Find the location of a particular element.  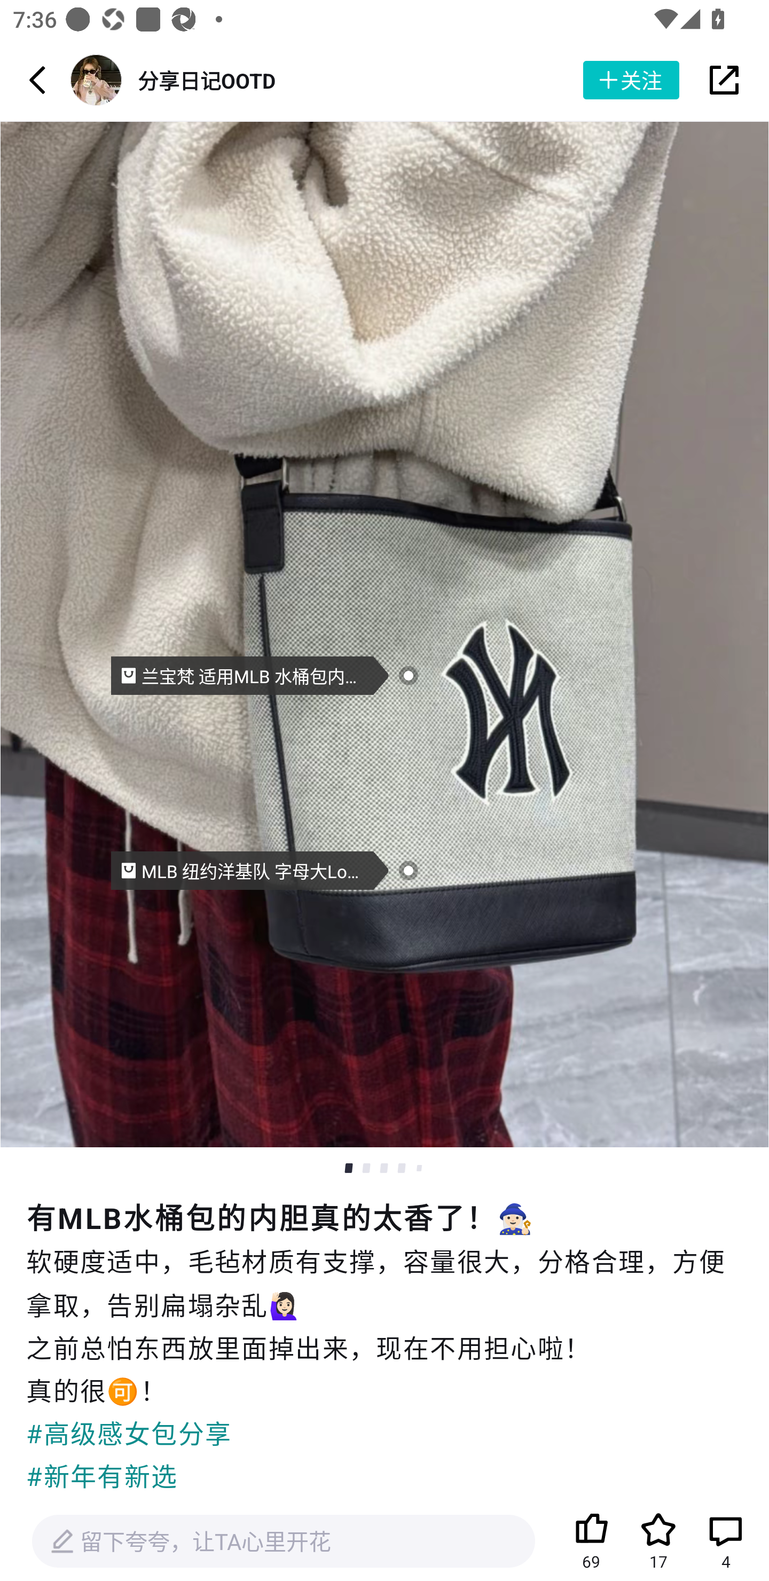

关注 is located at coordinates (631, 80).